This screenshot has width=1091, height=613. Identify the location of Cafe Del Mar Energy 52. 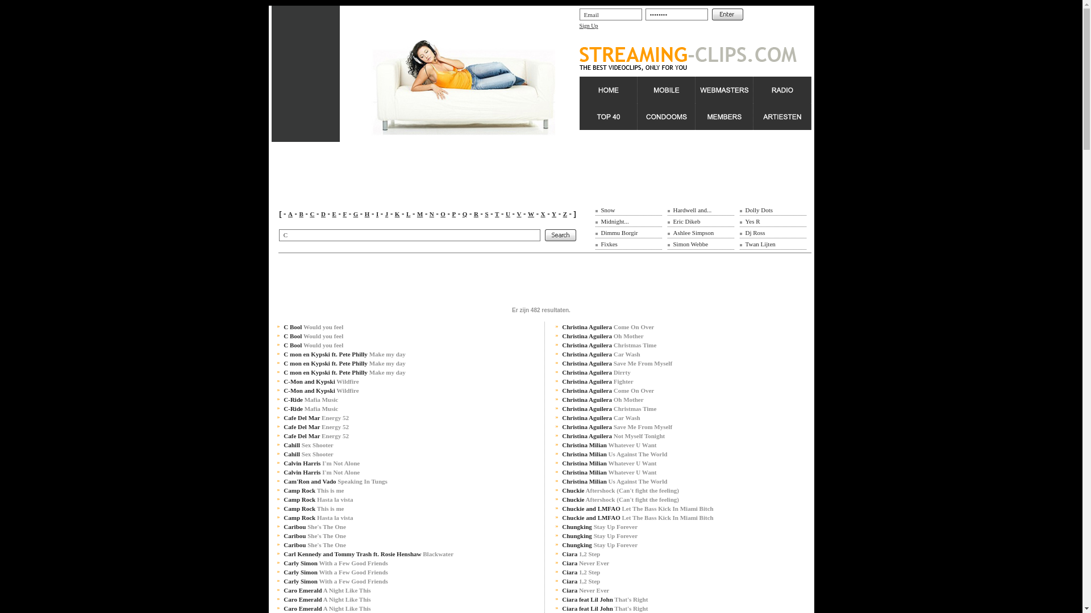
(316, 427).